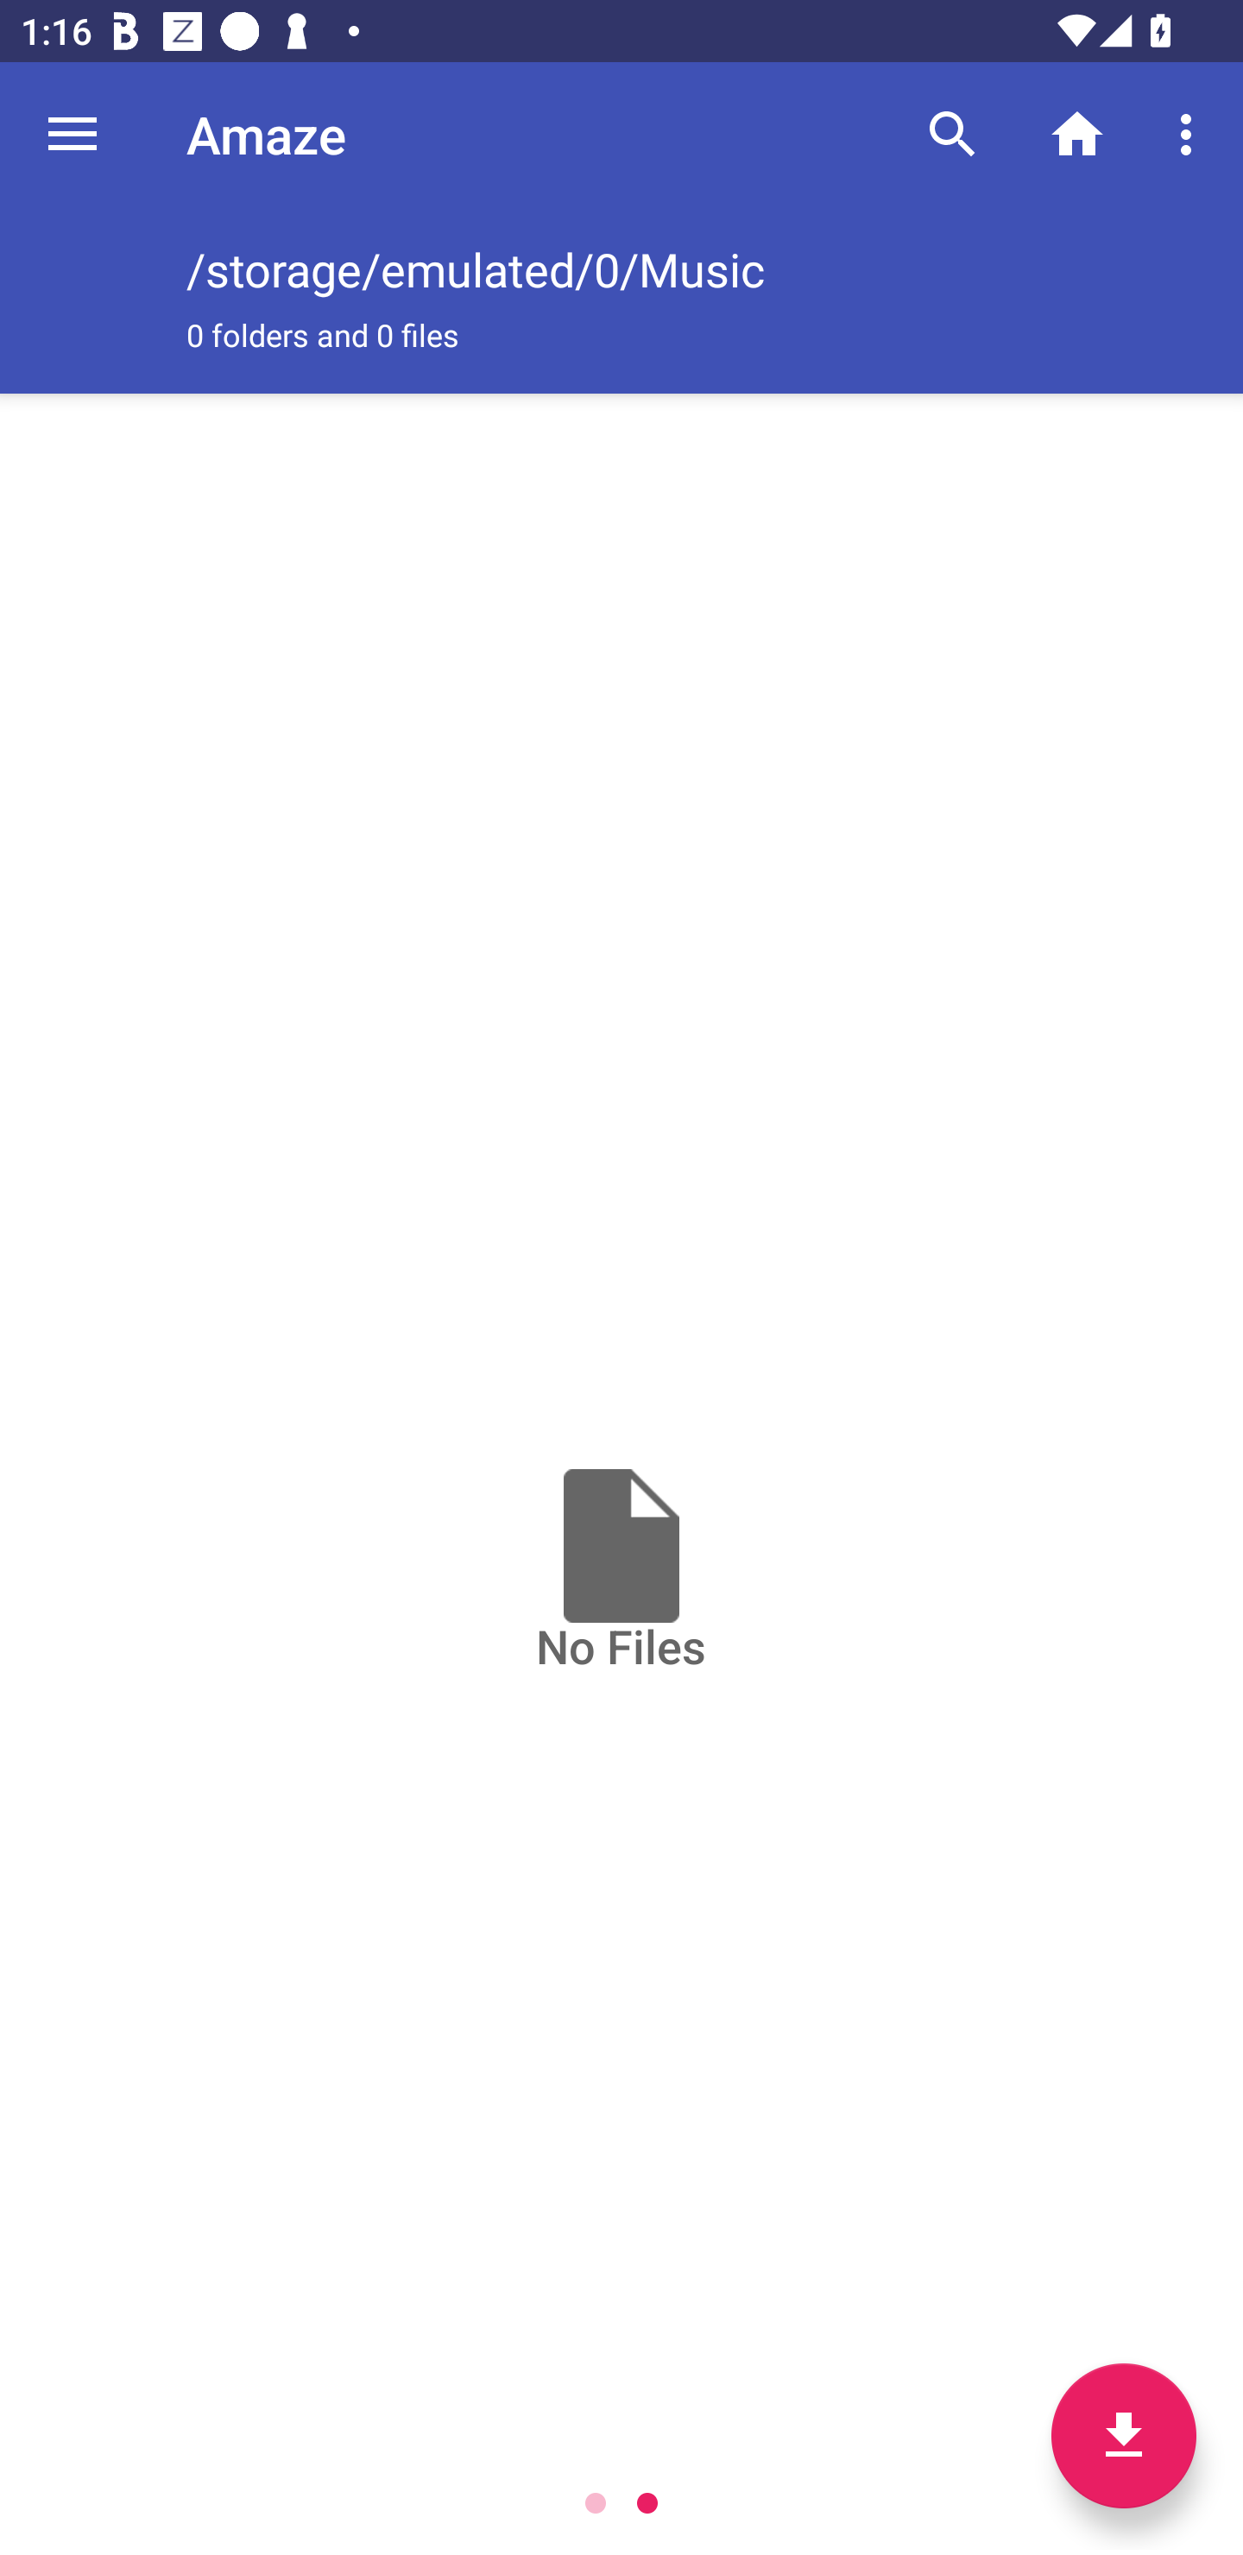  Describe the element at coordinates (953, 133) in the screenshot. I see `Search` at that location.